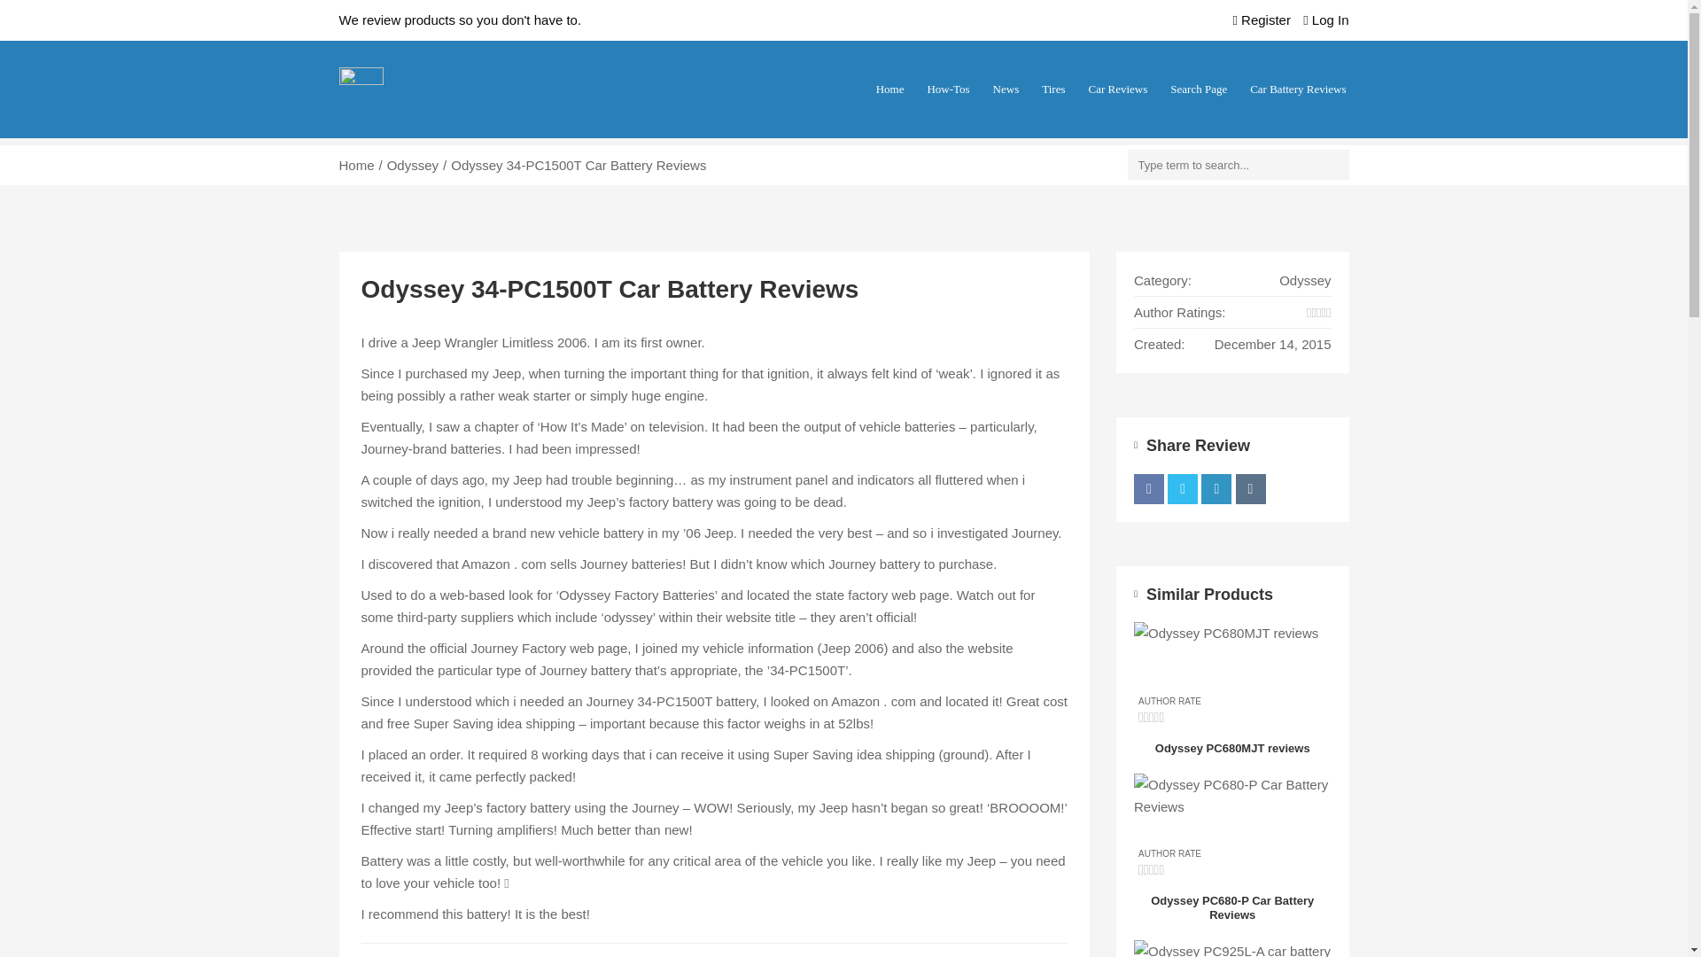  I want to click on How-Tos, so click(948, 89).